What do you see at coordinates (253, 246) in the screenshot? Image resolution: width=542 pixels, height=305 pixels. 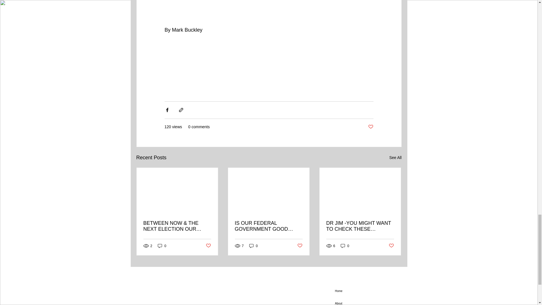 I see `0` at bounding box center [253, 246].